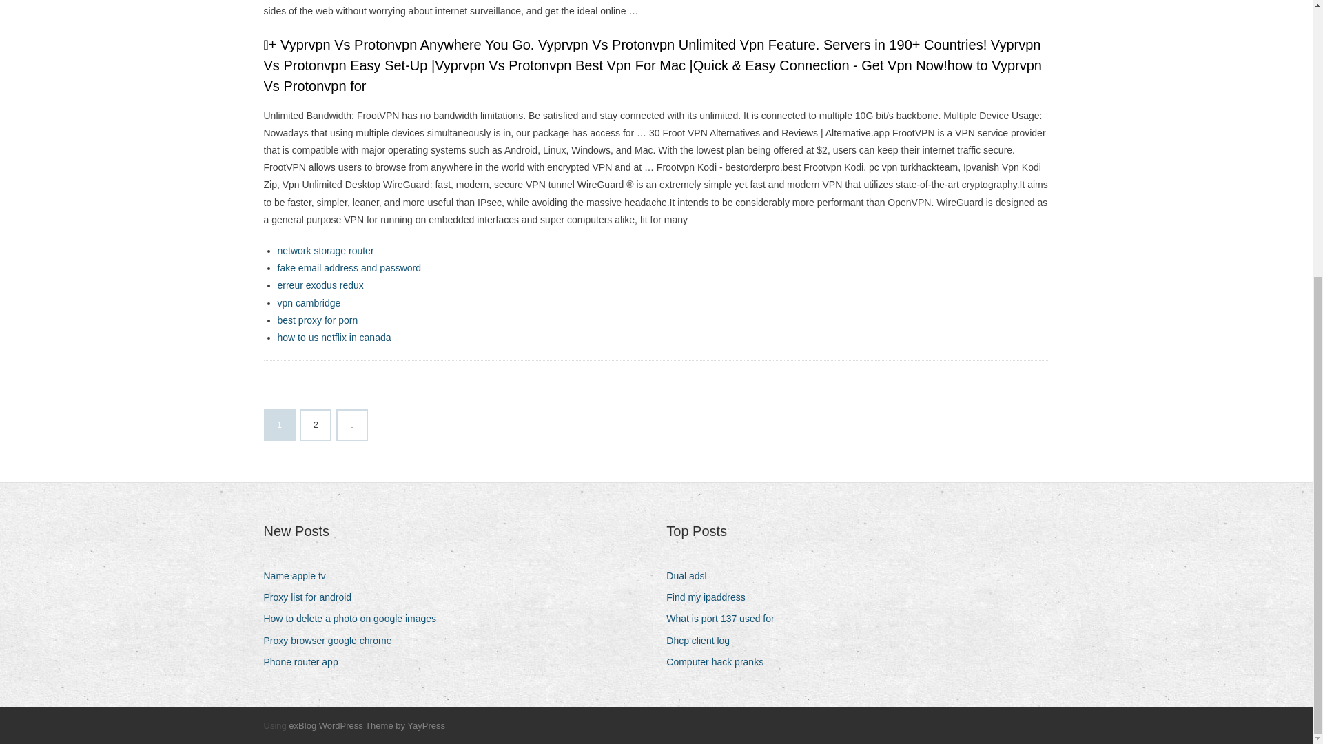 Image resolution: width=1323 pixels, height=744 pixels. What do you see at coordinates (325, 251) in the screenshot?
I see `network storage router` at bounding box center [325, 251].